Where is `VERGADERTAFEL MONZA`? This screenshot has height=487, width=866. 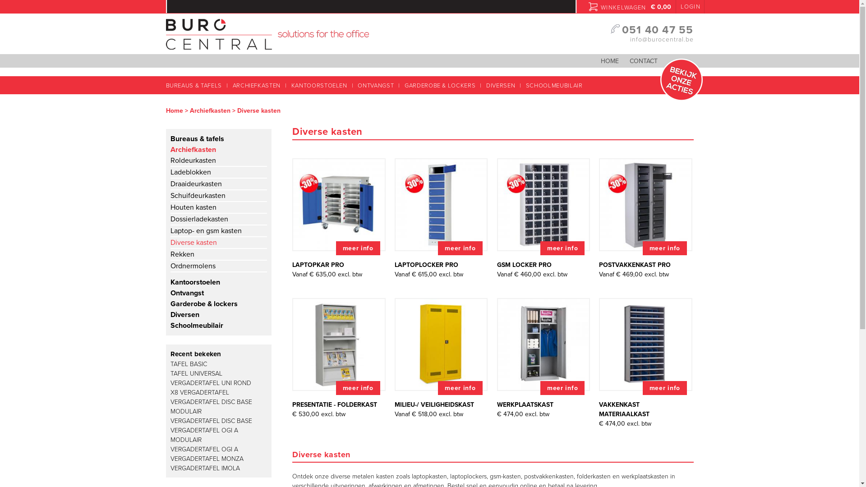 VERGADERTAFEL MONZA is located at coordinates (207, 458).